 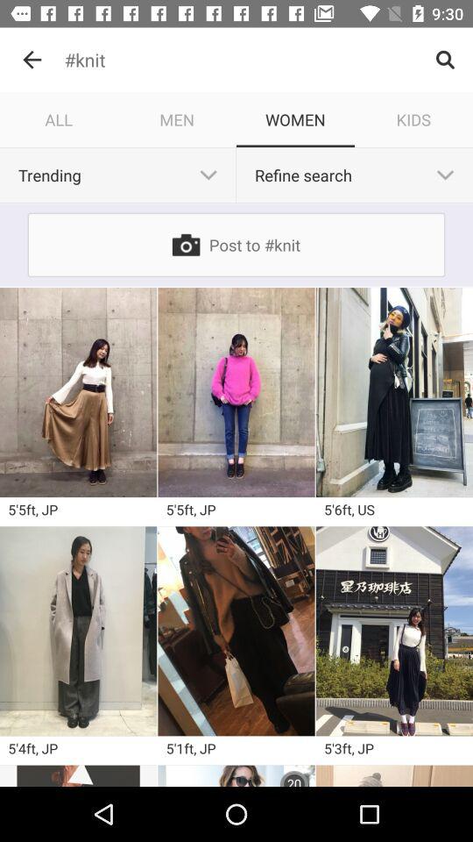 What do you see at coordinates (177, 119) in the screenshot?
I see `select item next to the women icon` at bounding box center [177, 119].